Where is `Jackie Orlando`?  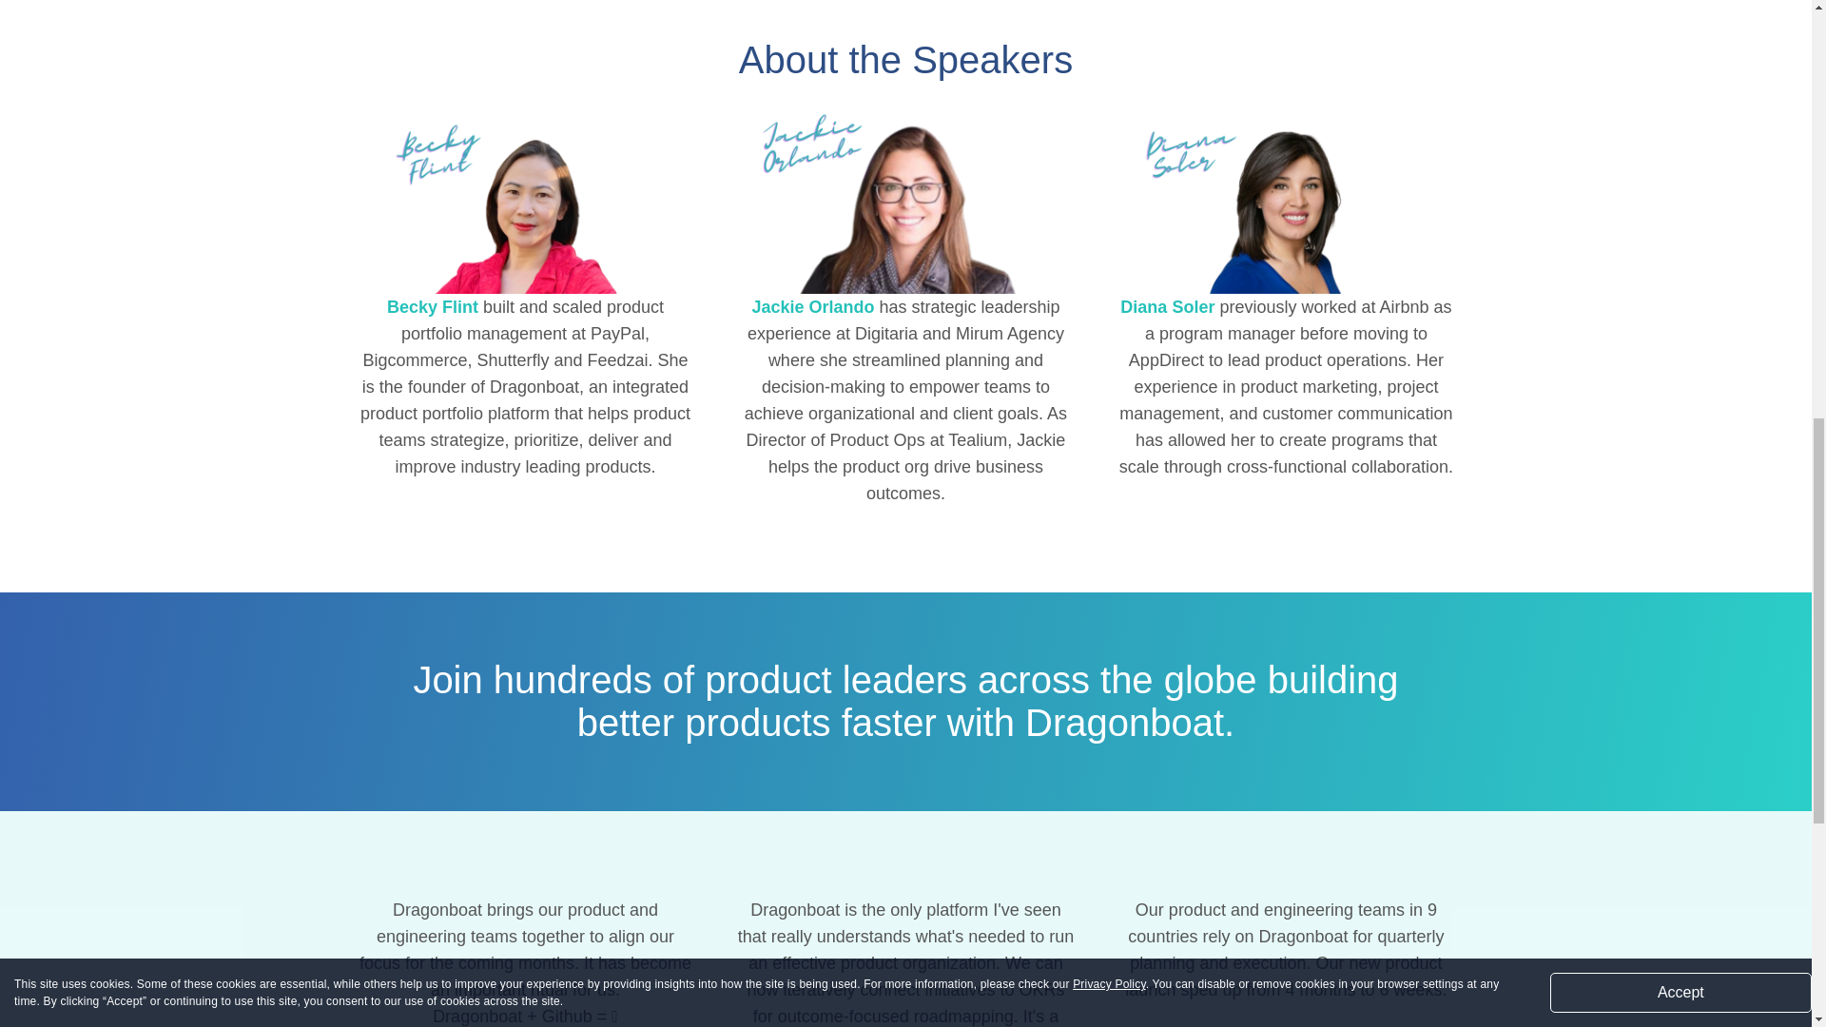
Jackie Orlando is located at coordinates (812, 306).